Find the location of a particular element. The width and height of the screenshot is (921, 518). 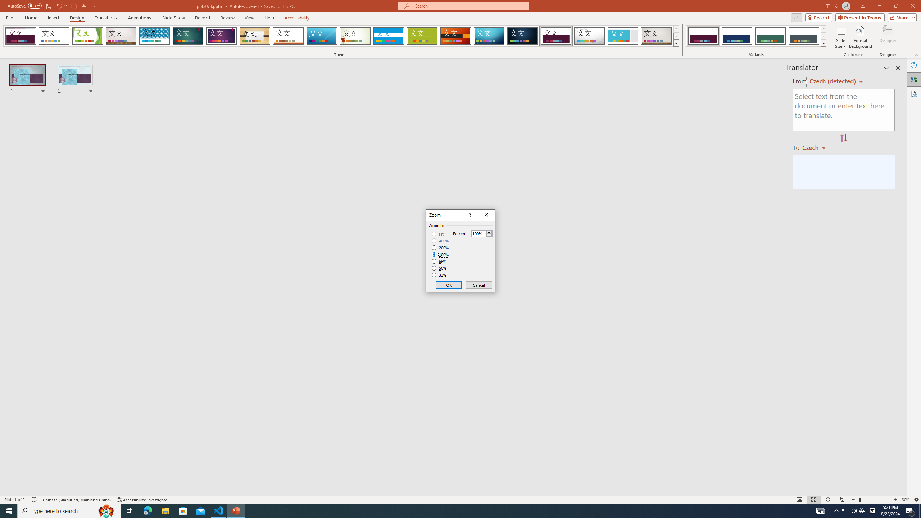

Redo is located at coordinates (74, 6).